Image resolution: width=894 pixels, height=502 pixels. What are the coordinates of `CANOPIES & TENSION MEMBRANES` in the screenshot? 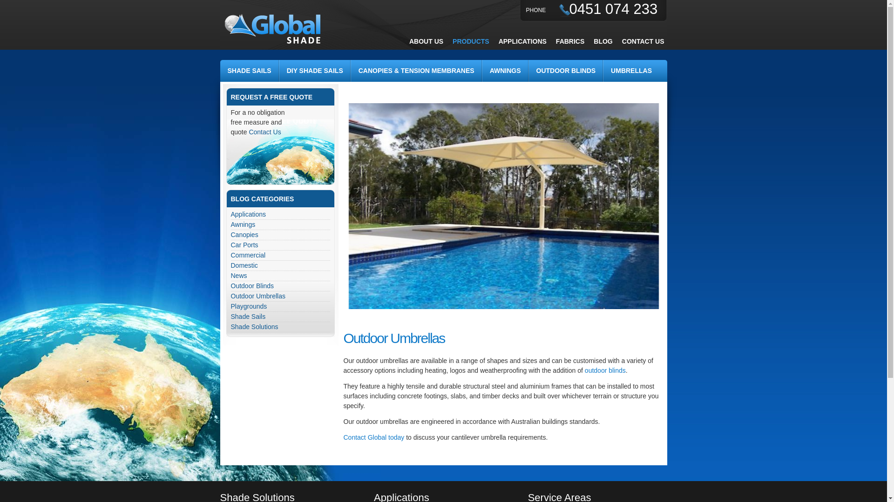 It's located at (417, 71).